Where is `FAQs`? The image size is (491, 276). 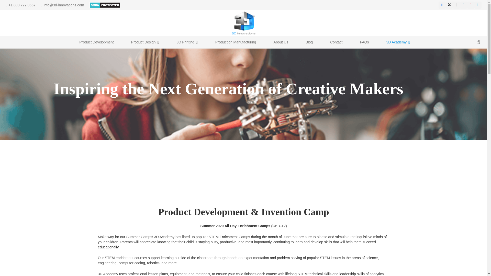
FAQs is located at coordinates (364, 42).